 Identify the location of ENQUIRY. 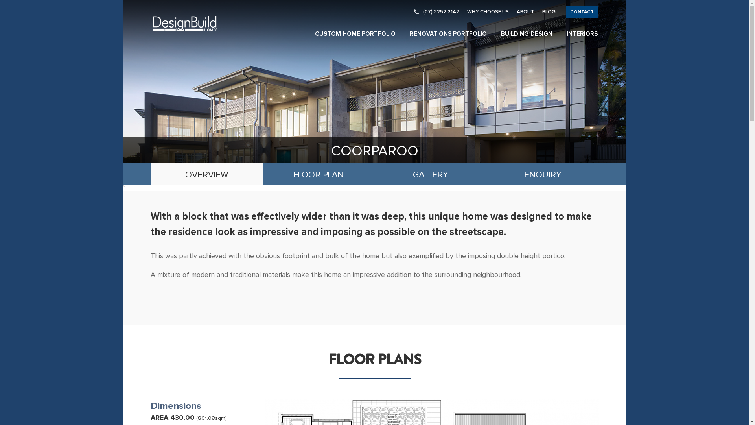
(543, 174).